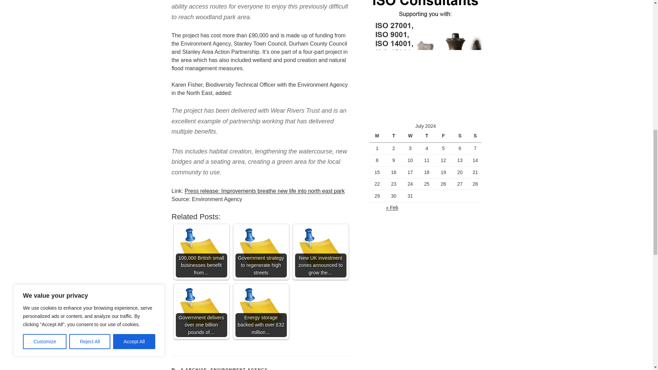 This screenshot has width=658, height=370. Describe the element at coordinates (394, 136) in the screenshot. I see `Tuesday` at that location.